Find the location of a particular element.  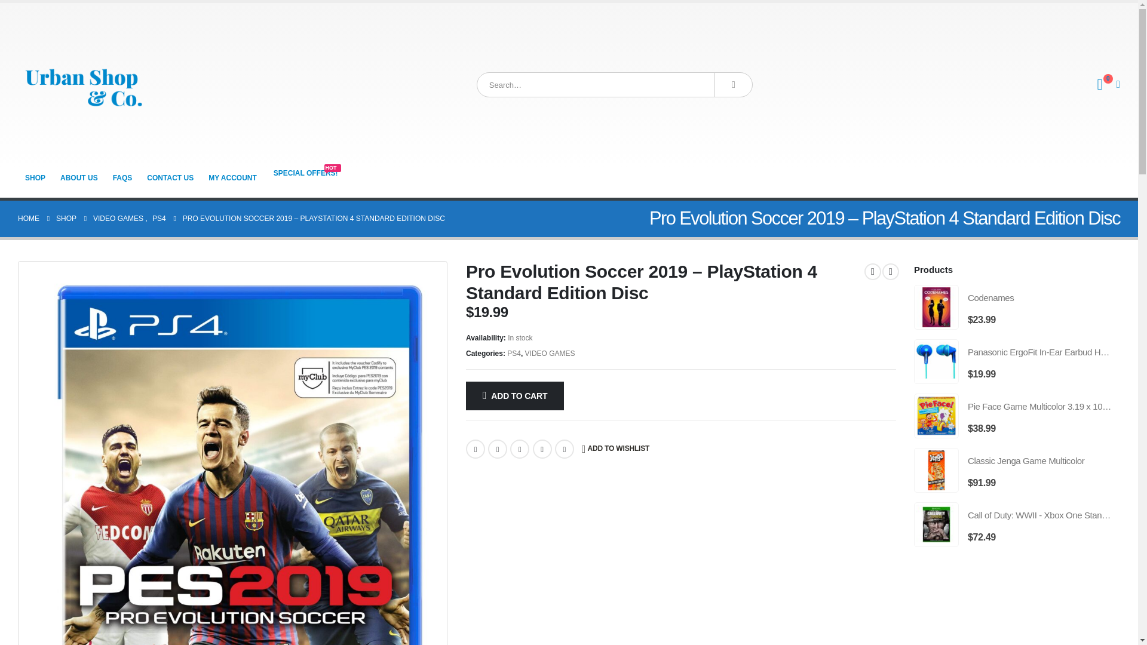

Search is located at coordinates (734, 85).